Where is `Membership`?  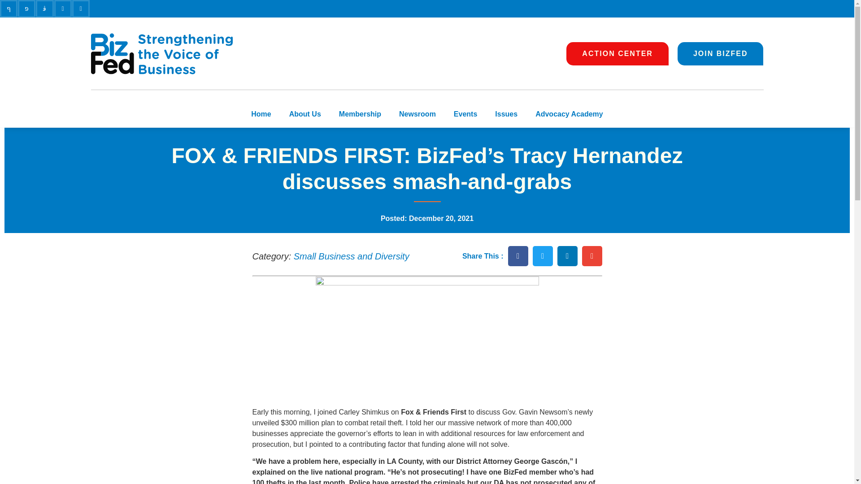
Membership is located at coordinates (360, 114).